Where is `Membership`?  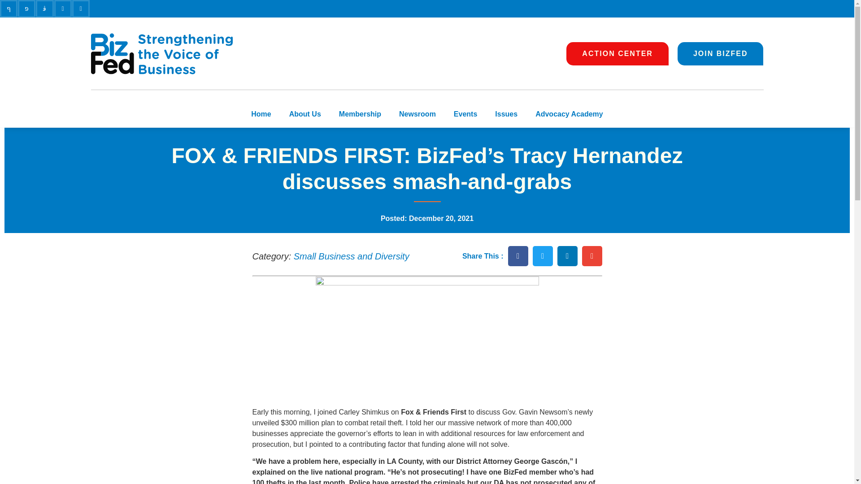
Membership is located at coordinates (360, 114).